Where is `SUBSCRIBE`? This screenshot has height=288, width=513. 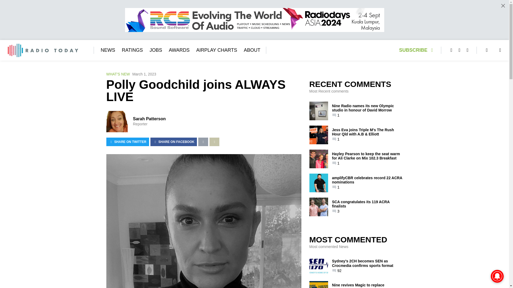 SUBSCRIBE is located at coordinates (417, 50).